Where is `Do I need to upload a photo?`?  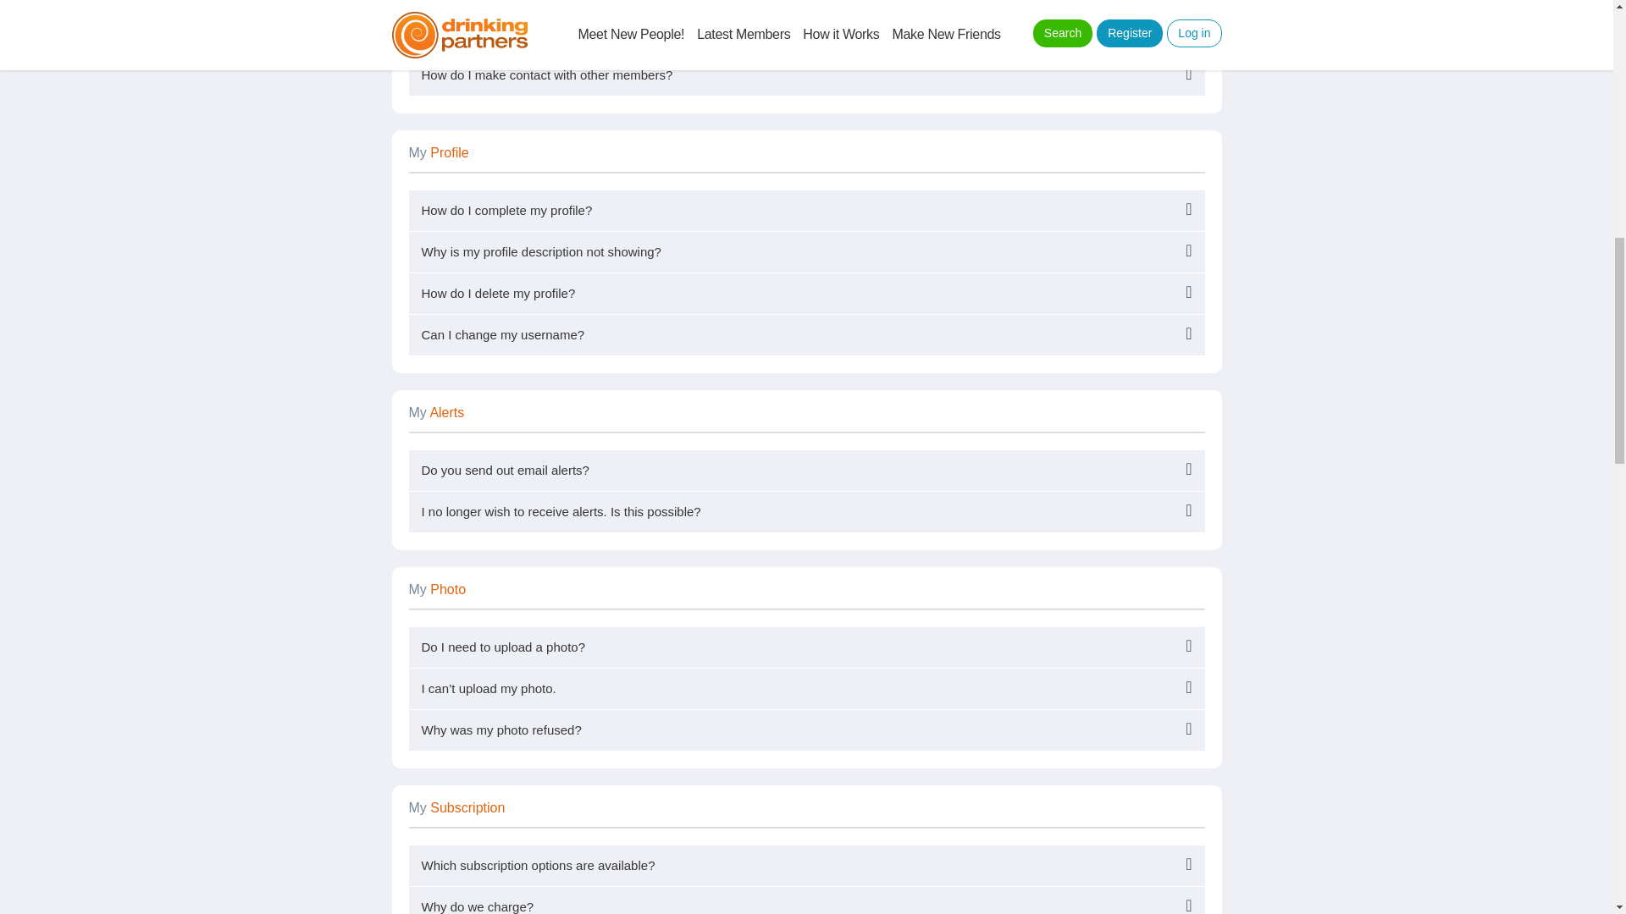 Do I need to upload a photo? is located at coordinates (806, 647).